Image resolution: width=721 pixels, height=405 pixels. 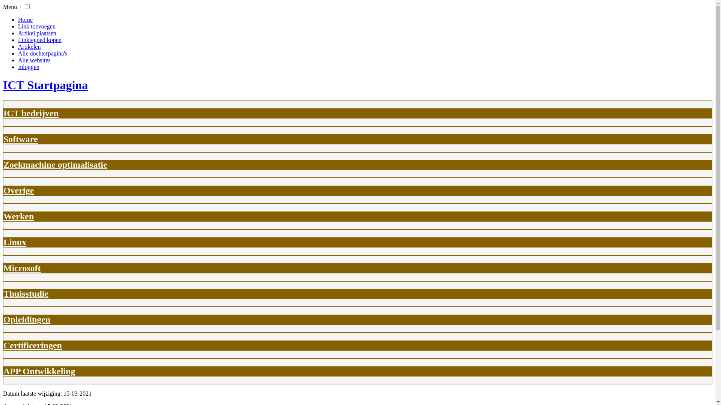 I want to click on Alle websites, so click(x=35, y=60).